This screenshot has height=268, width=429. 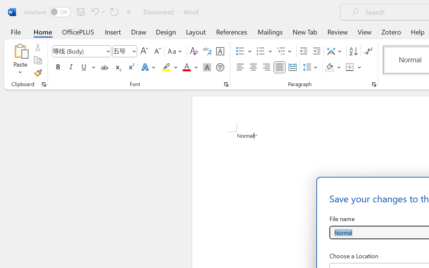 What do you see at coordinates (149, 67) in the screenshot?
I see `Text Effects and Typography` at bounding box center [149, 67].